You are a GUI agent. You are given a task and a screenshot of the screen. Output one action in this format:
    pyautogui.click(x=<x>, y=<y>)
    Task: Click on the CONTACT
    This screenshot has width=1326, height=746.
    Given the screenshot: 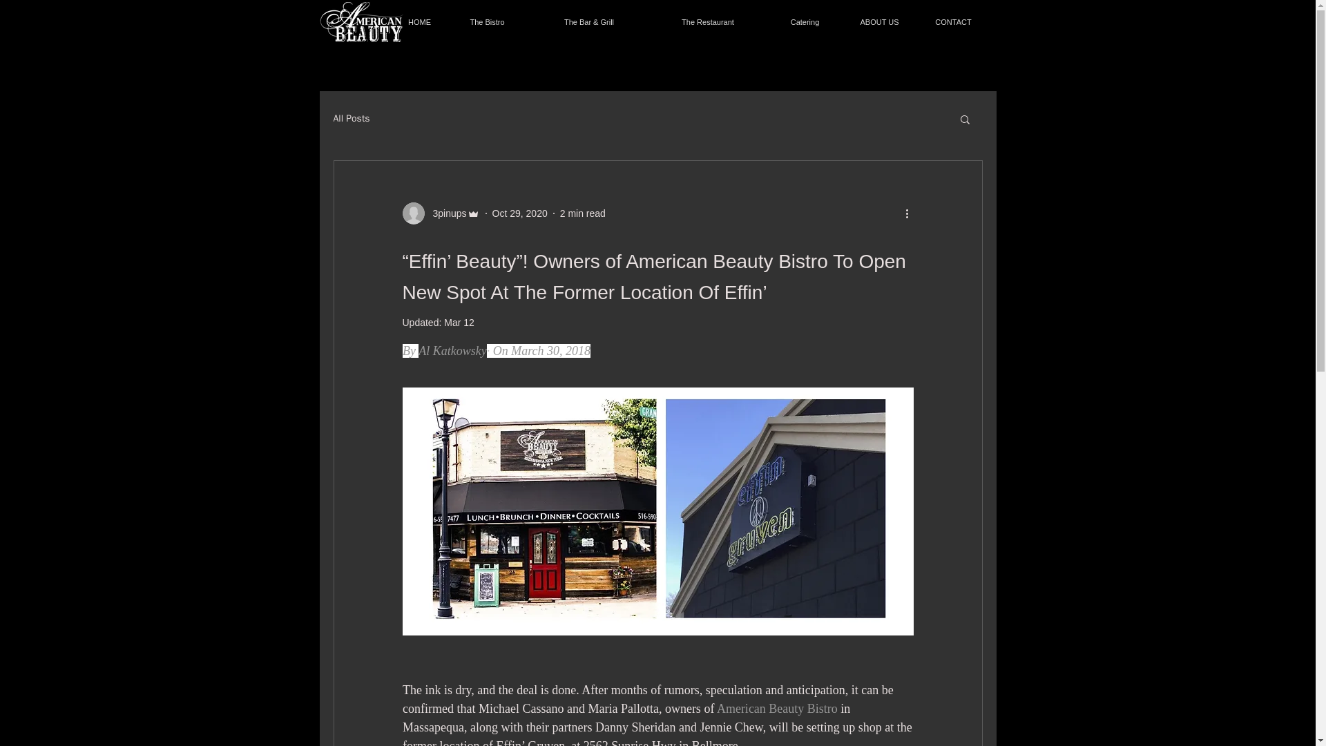 What is the action you would take?
    pyautogui.click(x=953, y=22)
    